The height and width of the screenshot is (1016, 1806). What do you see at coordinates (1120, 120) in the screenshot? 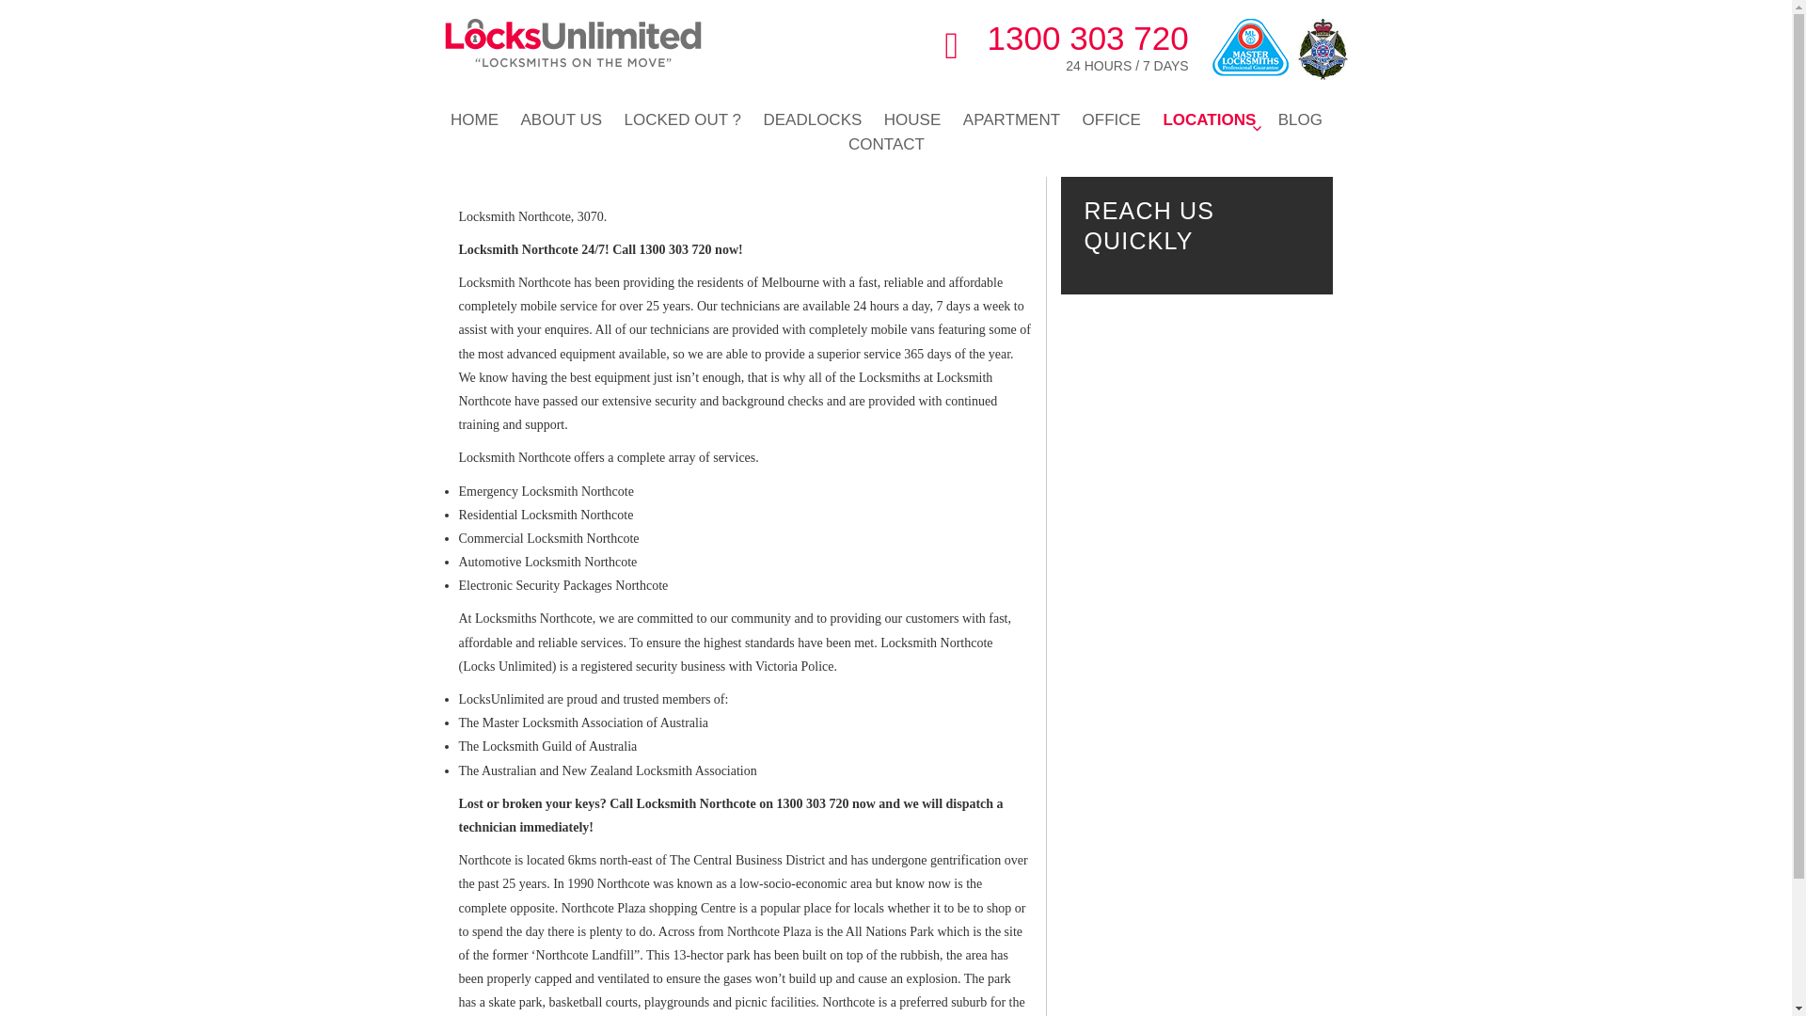
I see `OFFICE` at bounding box center [1120, 120].